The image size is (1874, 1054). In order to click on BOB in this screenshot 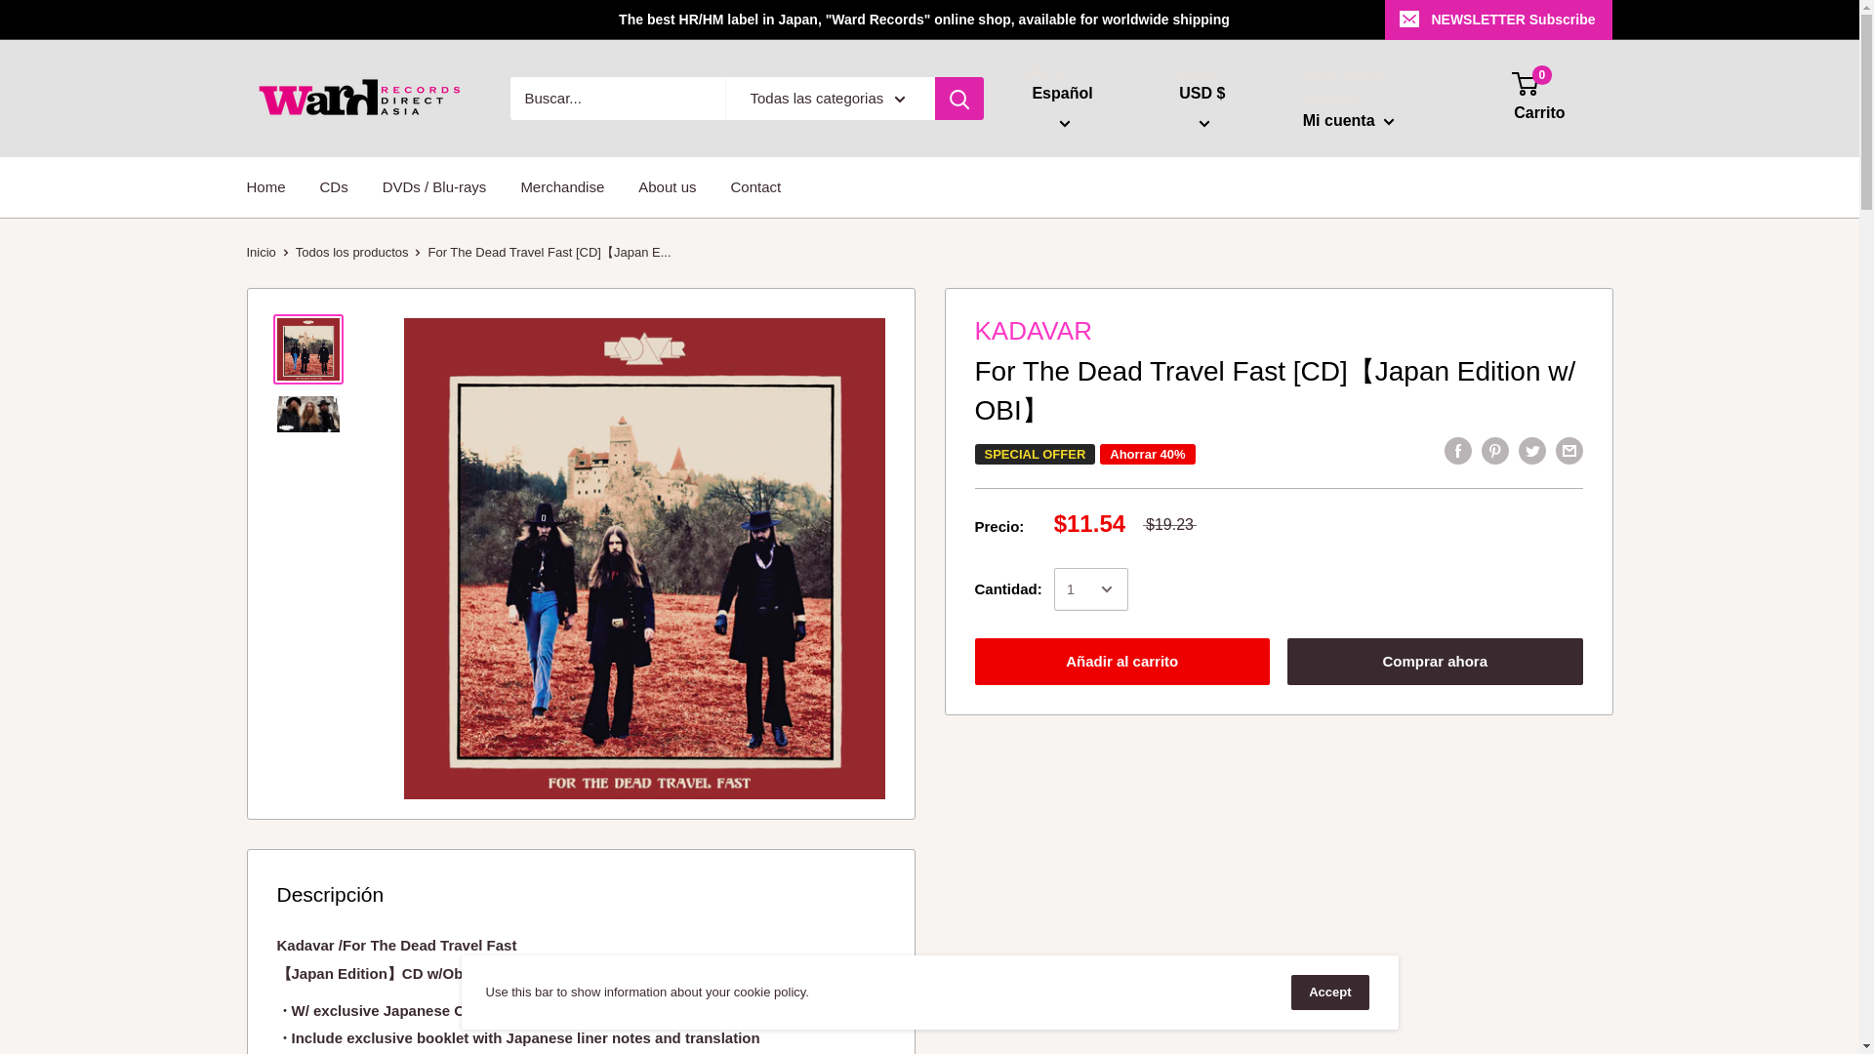, I will do `click(1234, 708)`.